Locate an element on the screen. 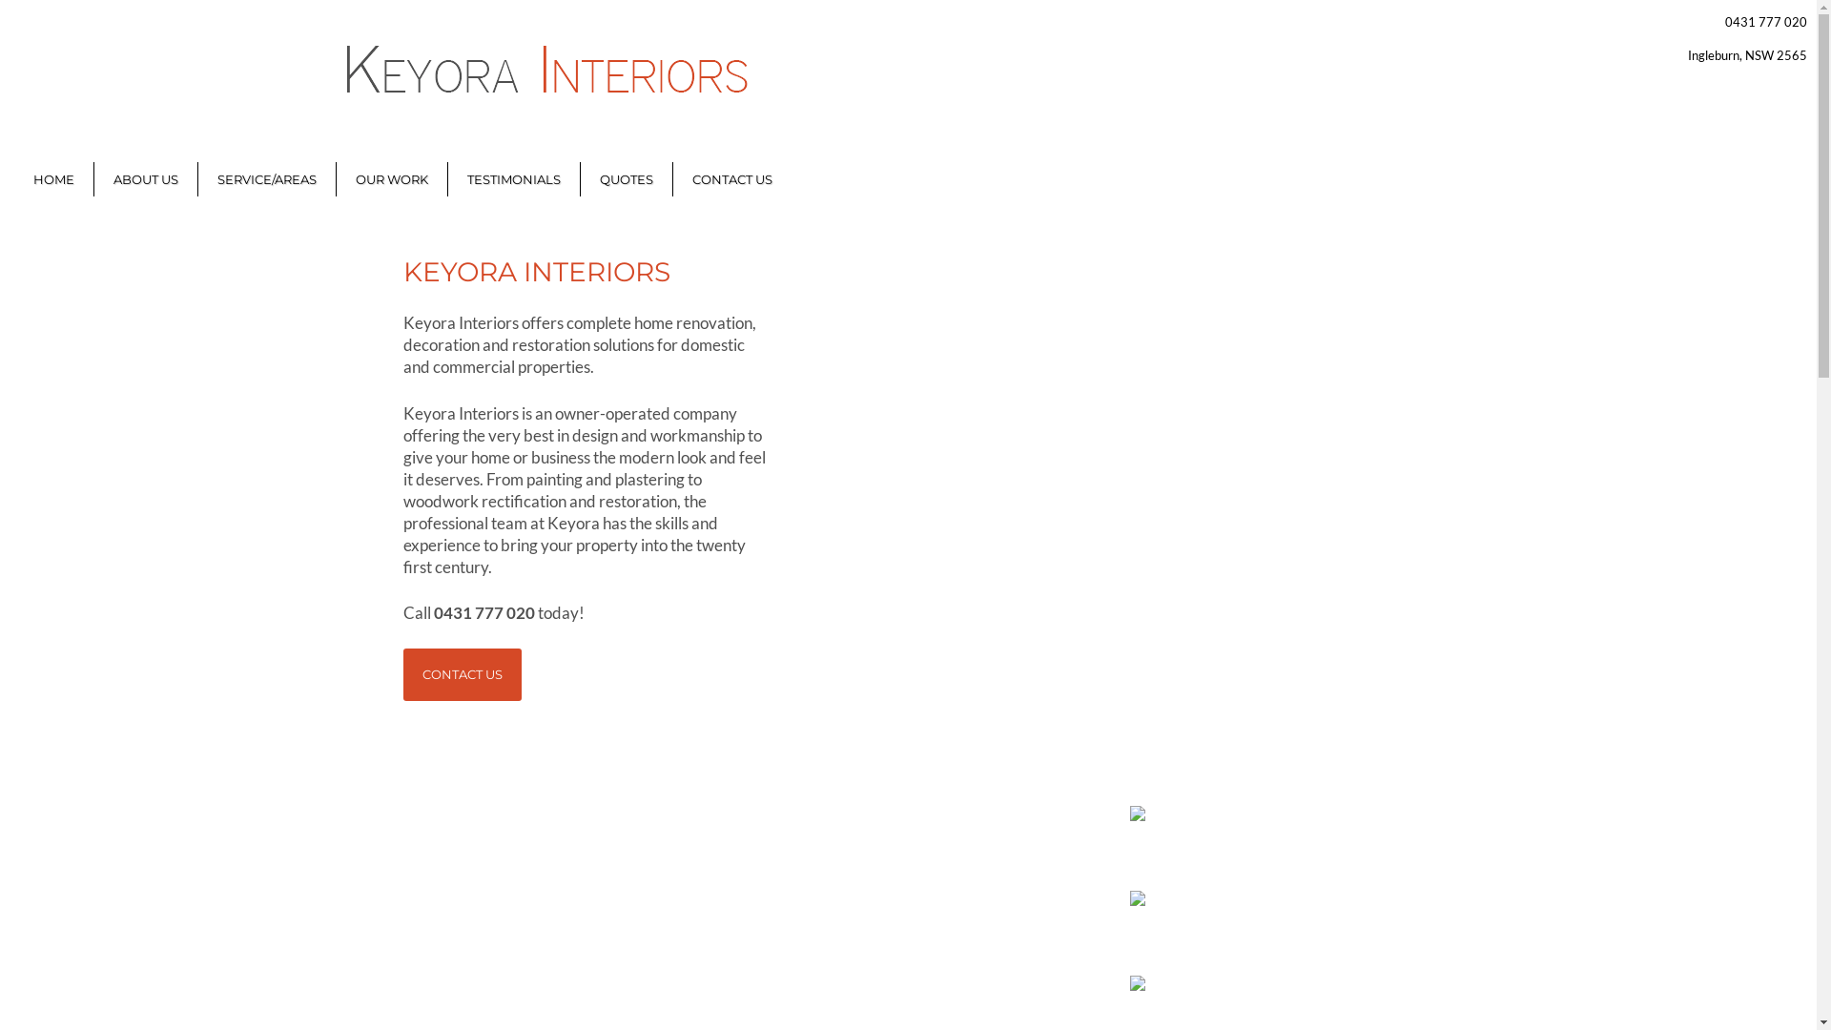 The image size is (1831, 1030). House Painting & Decorating Brisbane is located at coordinates (1295, 843).